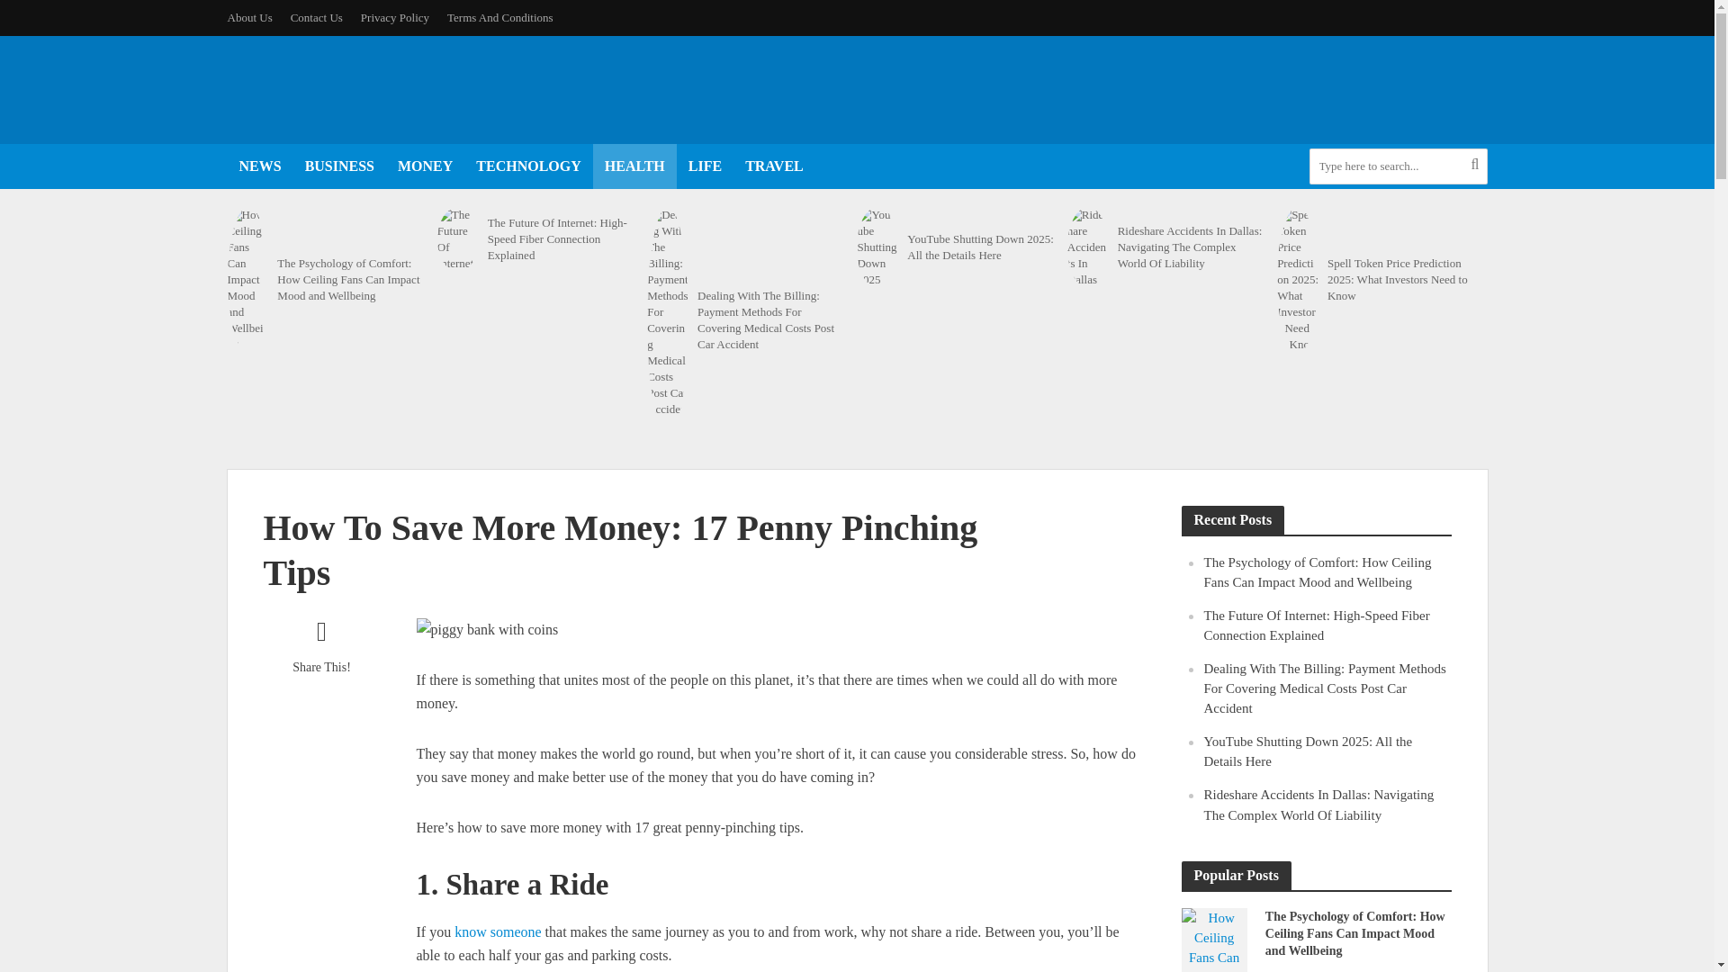 The image size is (1728, 972). I want to click on NEWS, so click(259, 166).